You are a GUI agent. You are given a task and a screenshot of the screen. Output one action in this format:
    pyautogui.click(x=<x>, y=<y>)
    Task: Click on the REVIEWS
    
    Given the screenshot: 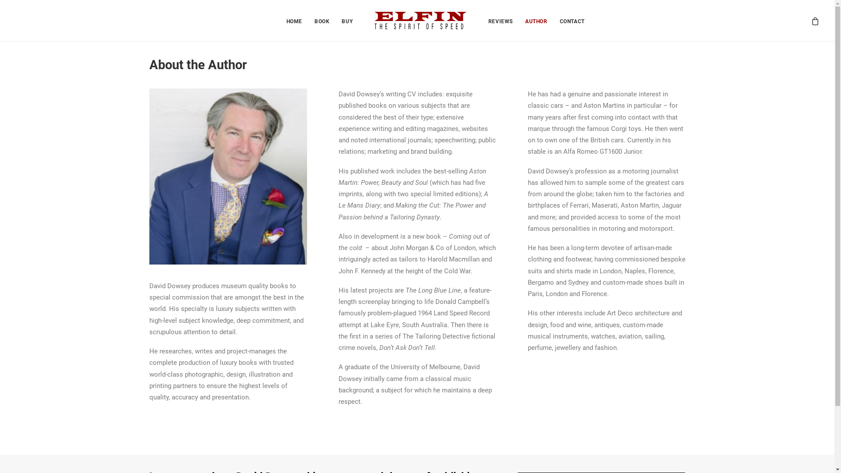 What is the action you would take?
    pyautogui.click(x=501, y=21)
    